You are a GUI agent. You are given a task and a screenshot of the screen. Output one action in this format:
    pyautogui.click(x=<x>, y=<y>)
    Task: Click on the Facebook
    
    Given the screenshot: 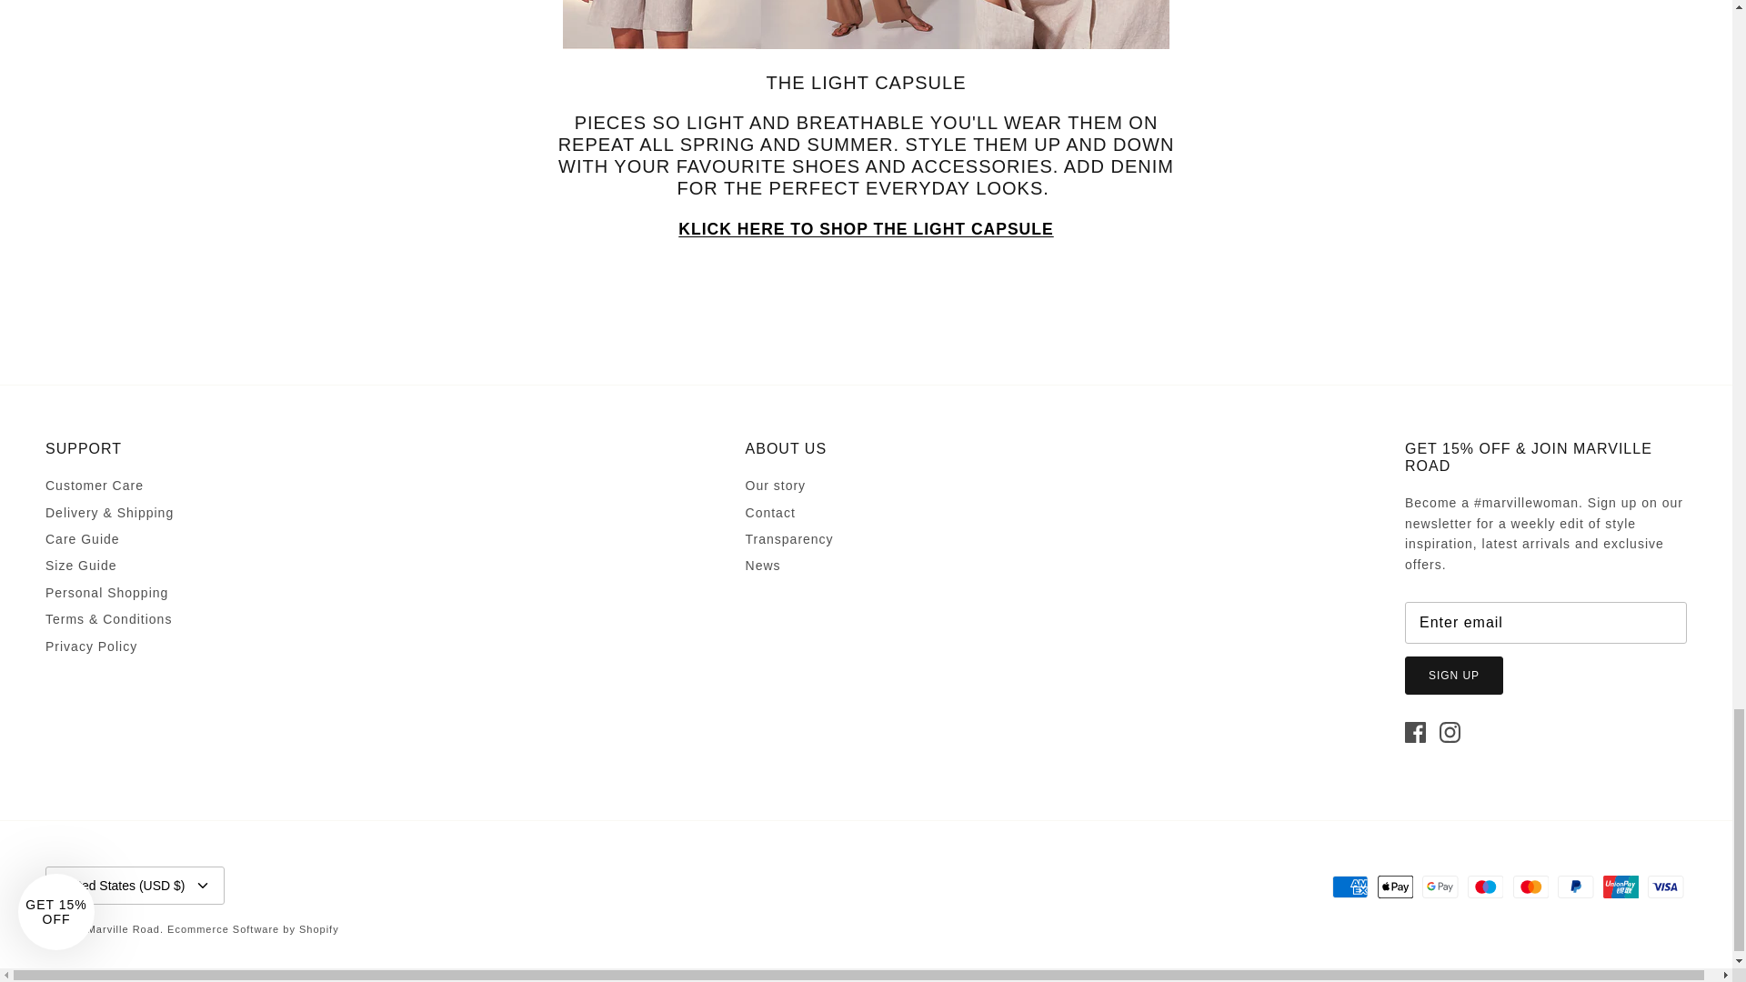 What is the action you would take?
    pyautogui.click(x=1415, y=731)
    